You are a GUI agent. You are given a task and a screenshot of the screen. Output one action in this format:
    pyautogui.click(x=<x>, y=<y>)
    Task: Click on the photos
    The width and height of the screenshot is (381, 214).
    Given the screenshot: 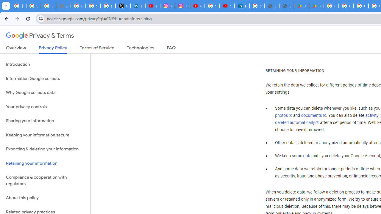 What is the action you would take?
    pyautogui.click(x=283, y=116)
    